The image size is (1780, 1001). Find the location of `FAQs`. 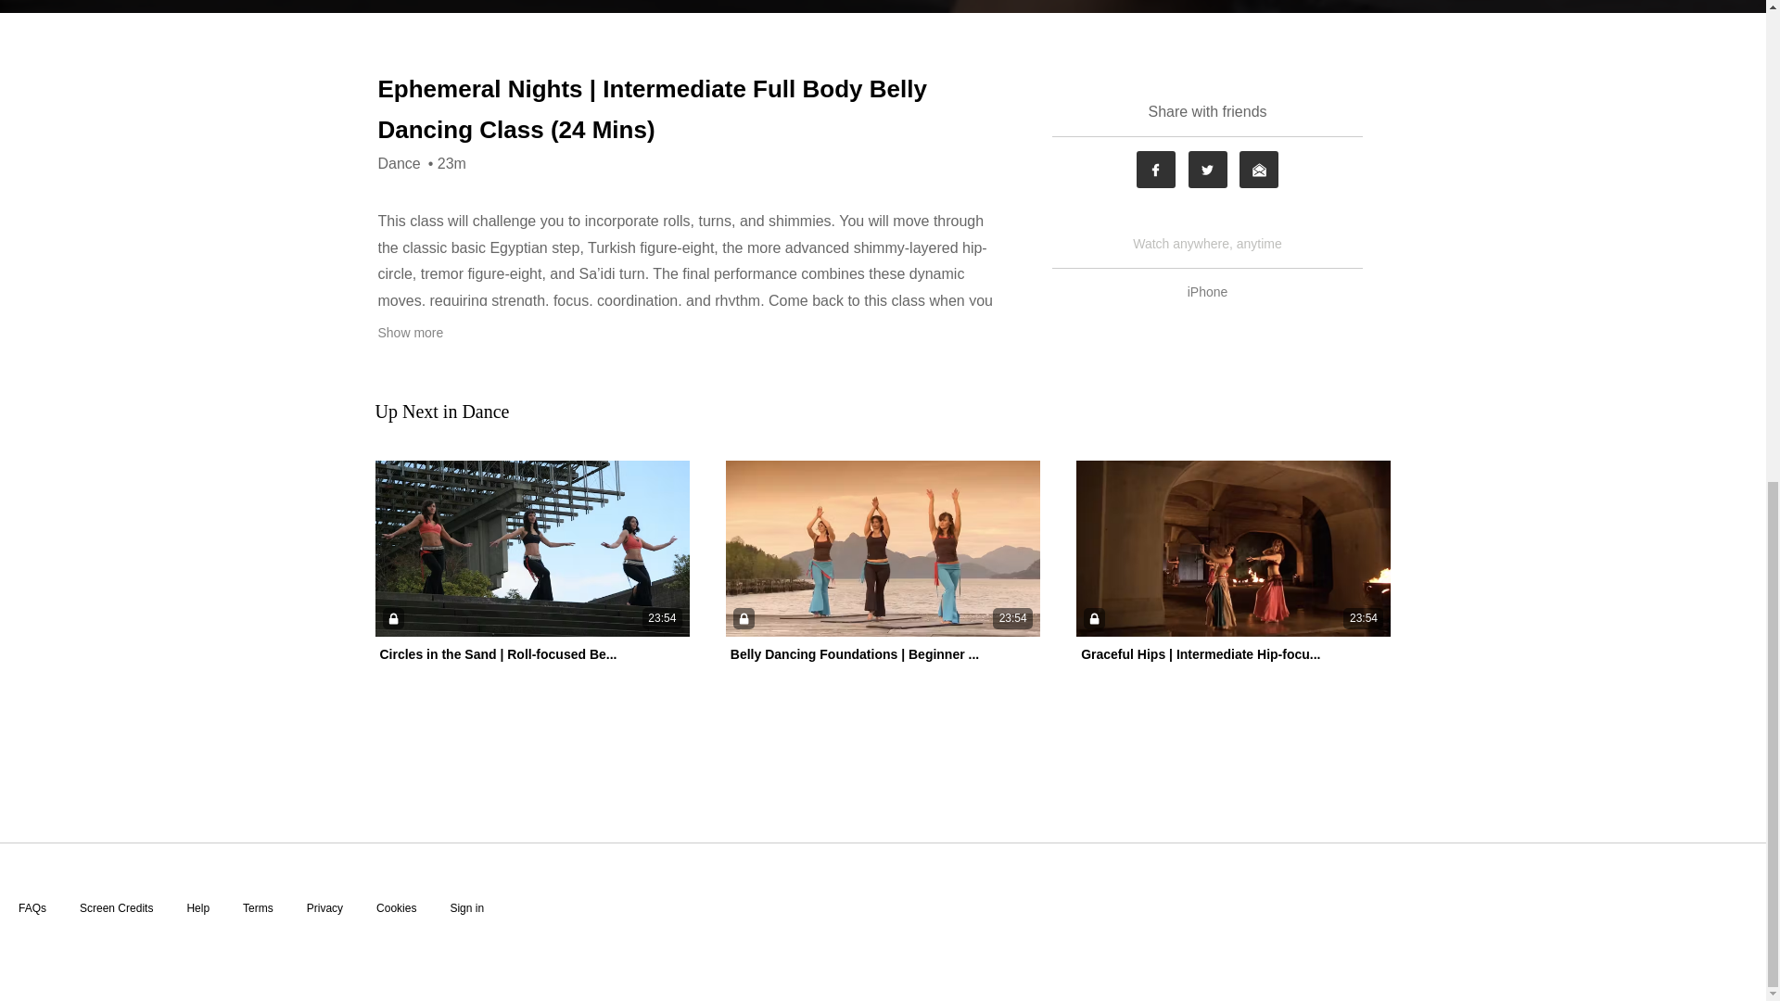

FAQs is located at coordinates (32, 908).